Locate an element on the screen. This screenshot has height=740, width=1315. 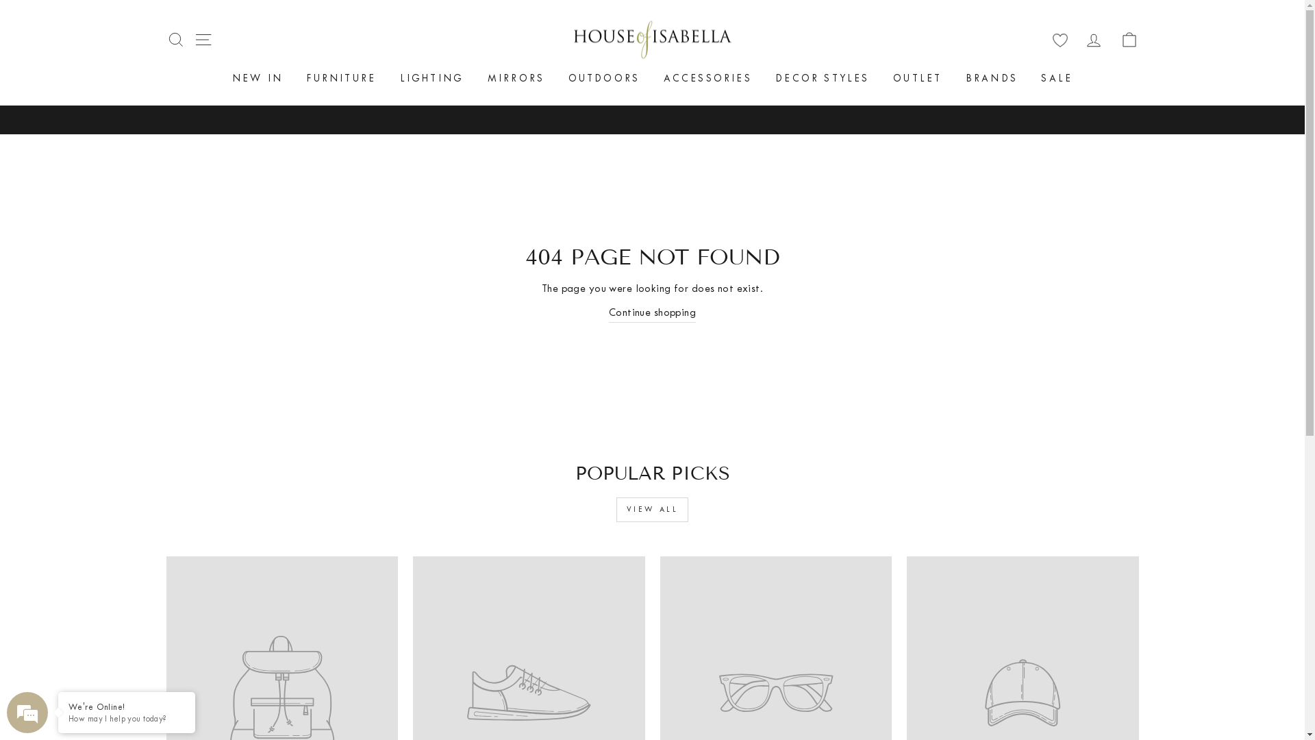
CART is located at coordinates (1129, 40).